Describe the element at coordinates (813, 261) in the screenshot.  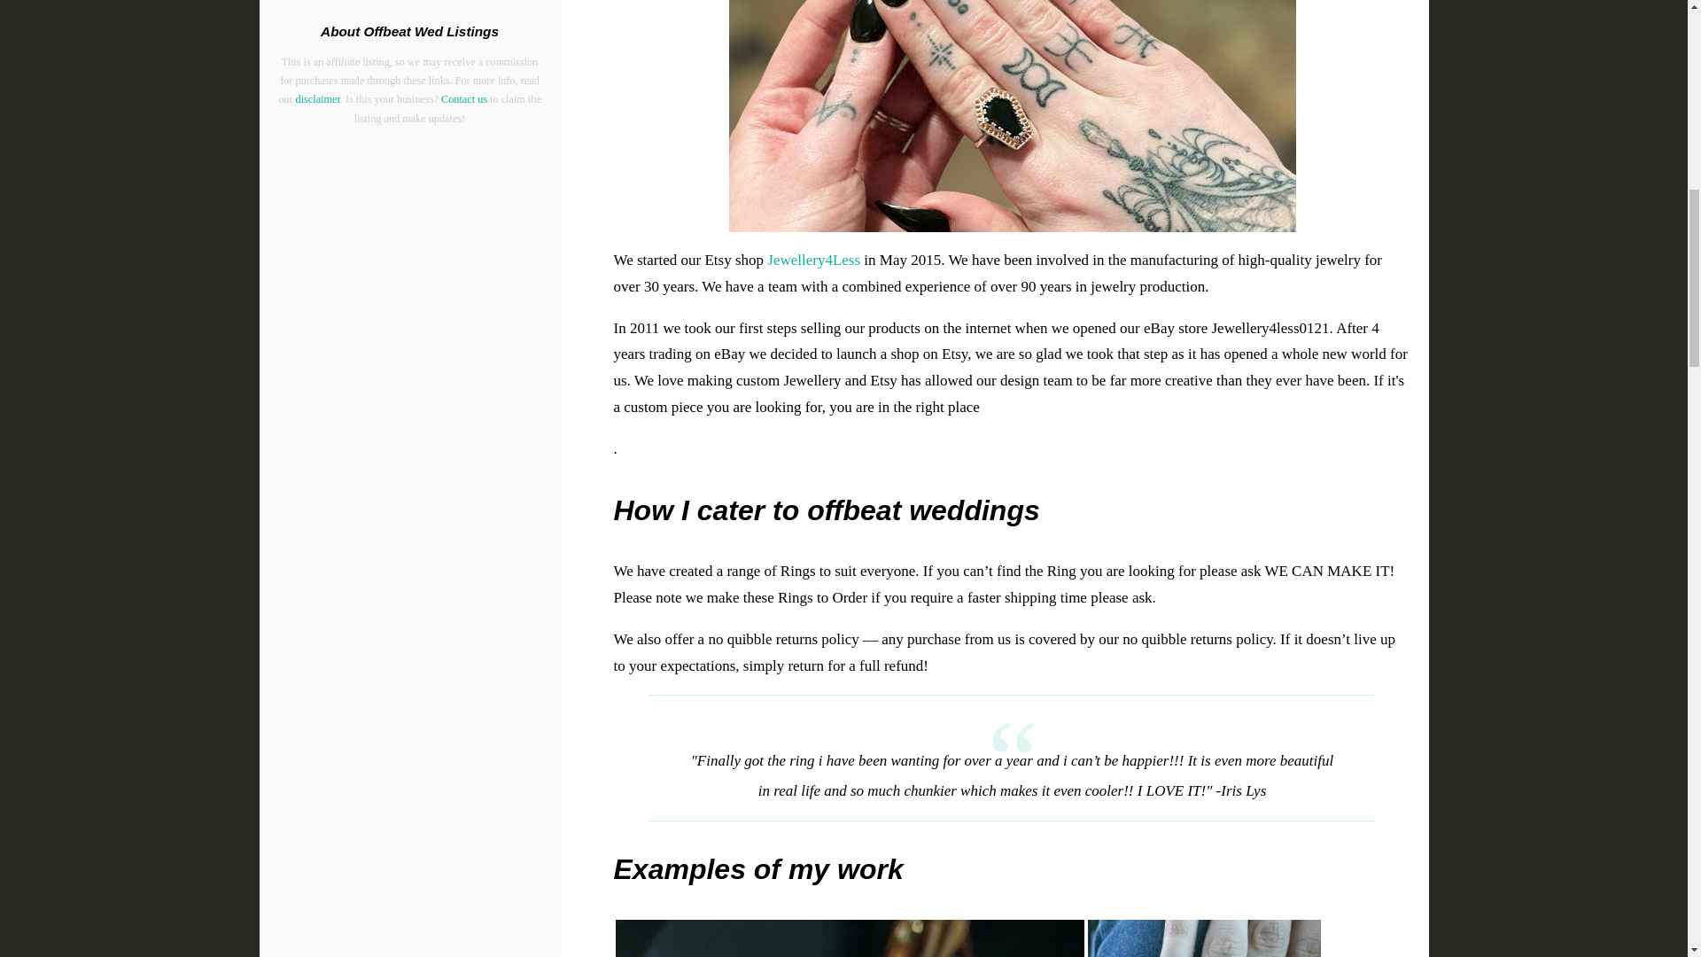
I see `Jewellery4Less` at that location.